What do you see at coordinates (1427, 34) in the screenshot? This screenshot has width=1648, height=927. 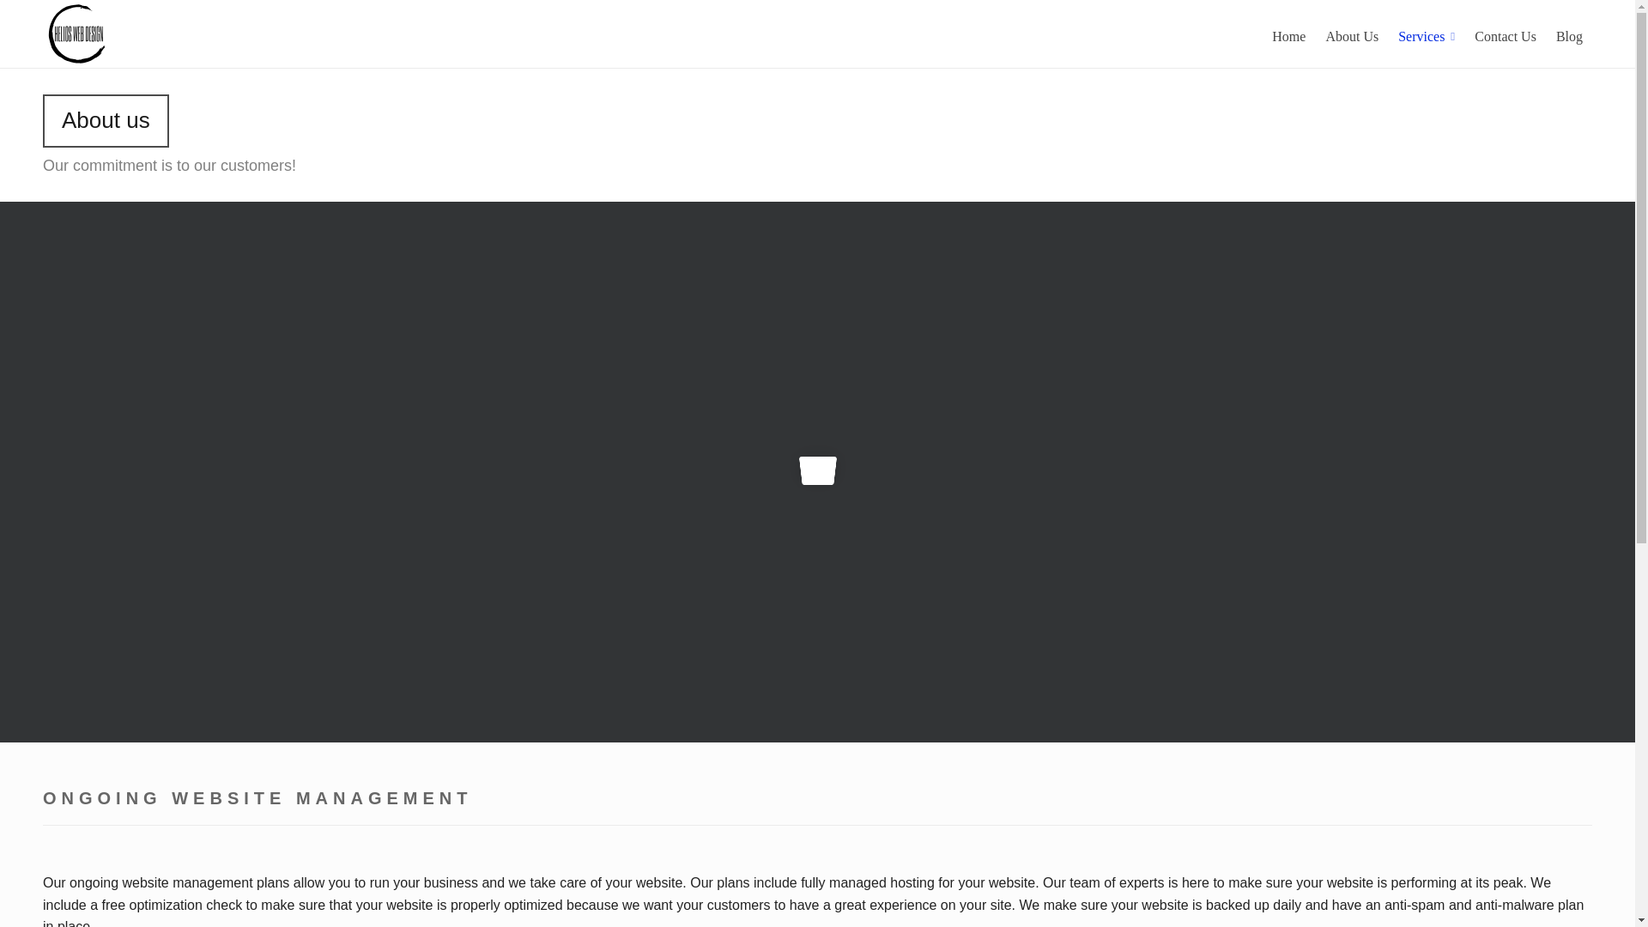 I see `Services` at bounding box center [1427, 34].